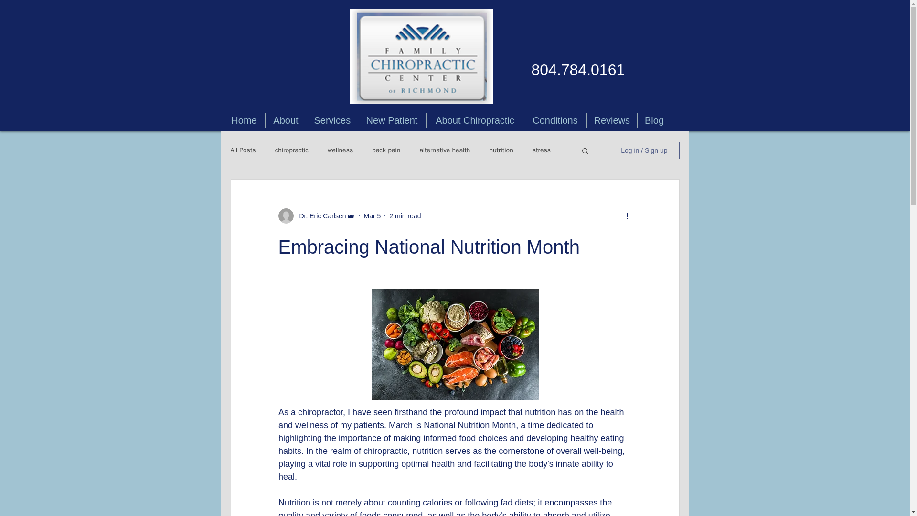 The width and height of the screenshot is (917, 516). What do you see at coordinates (405, 216) in the screenshot?
I see `2 min read` at bounding box center [405, 216].